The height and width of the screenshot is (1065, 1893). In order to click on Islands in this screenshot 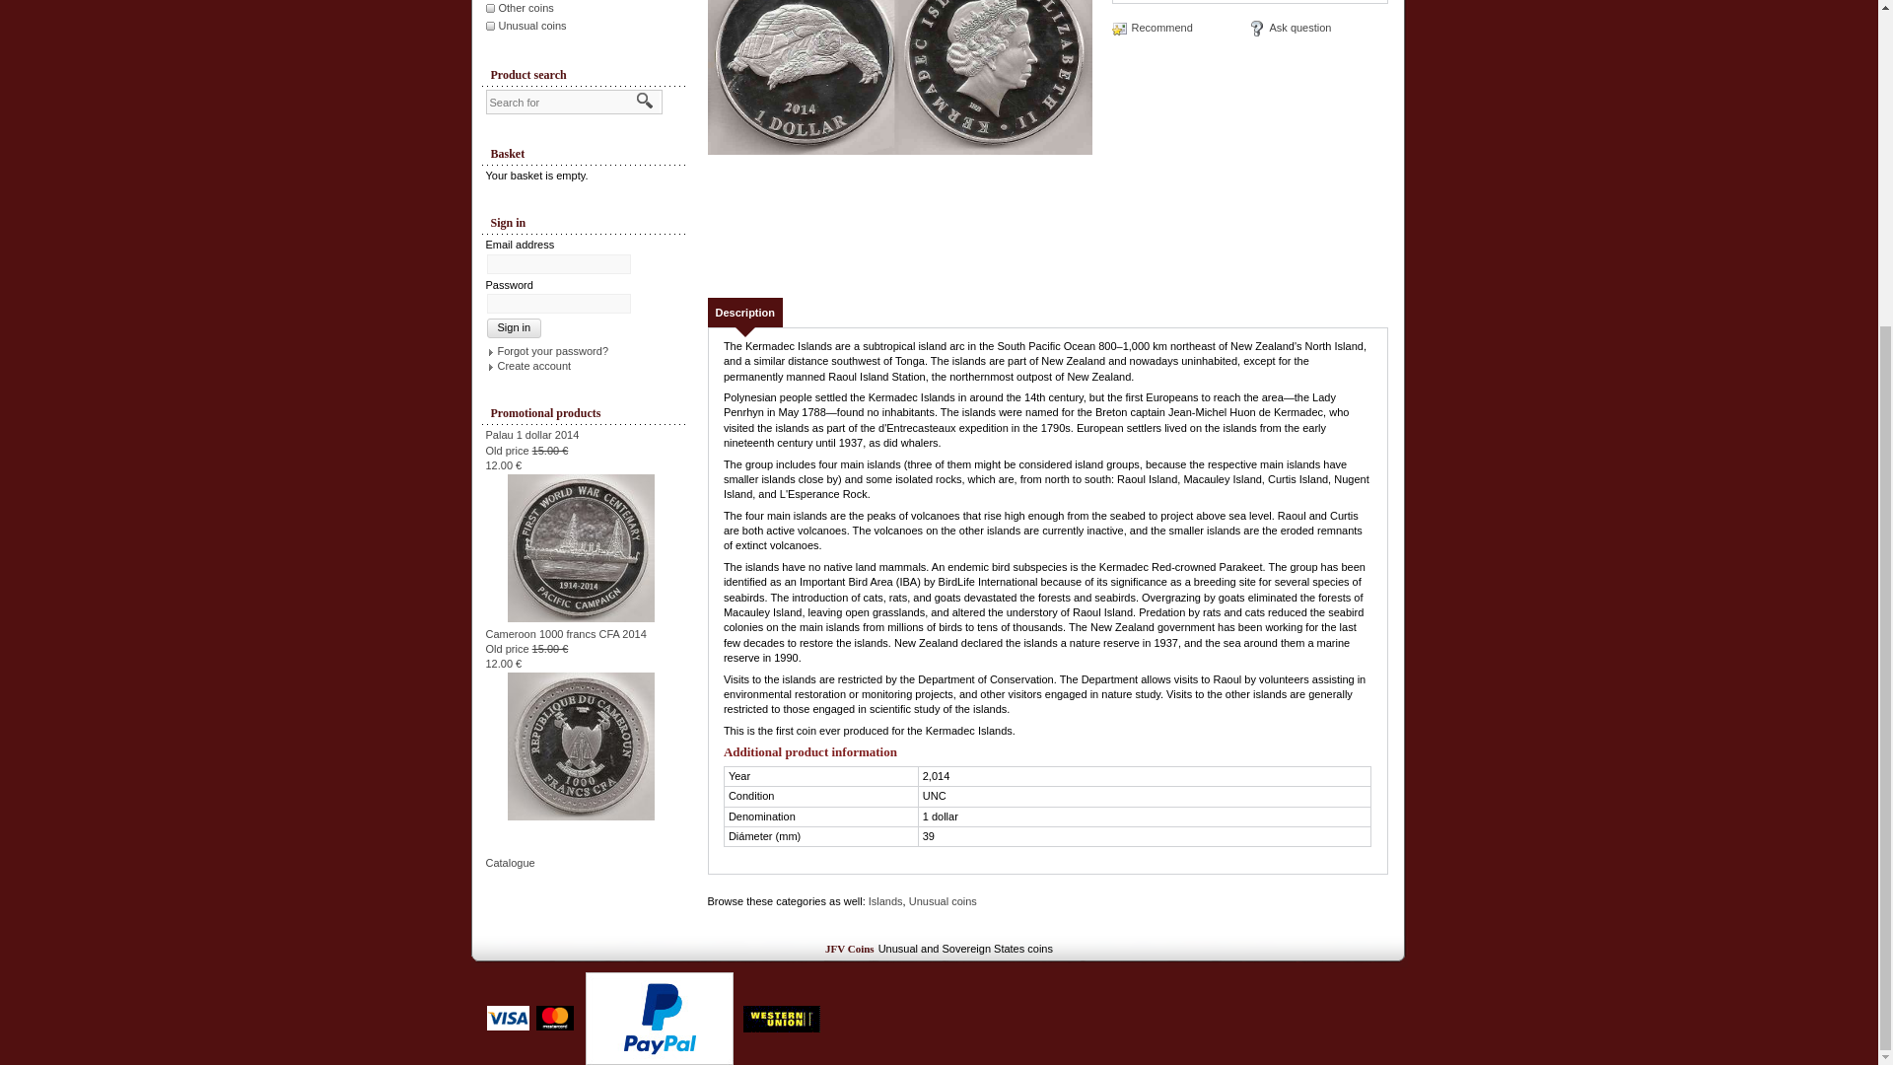, I will do `click(885, 901)`.